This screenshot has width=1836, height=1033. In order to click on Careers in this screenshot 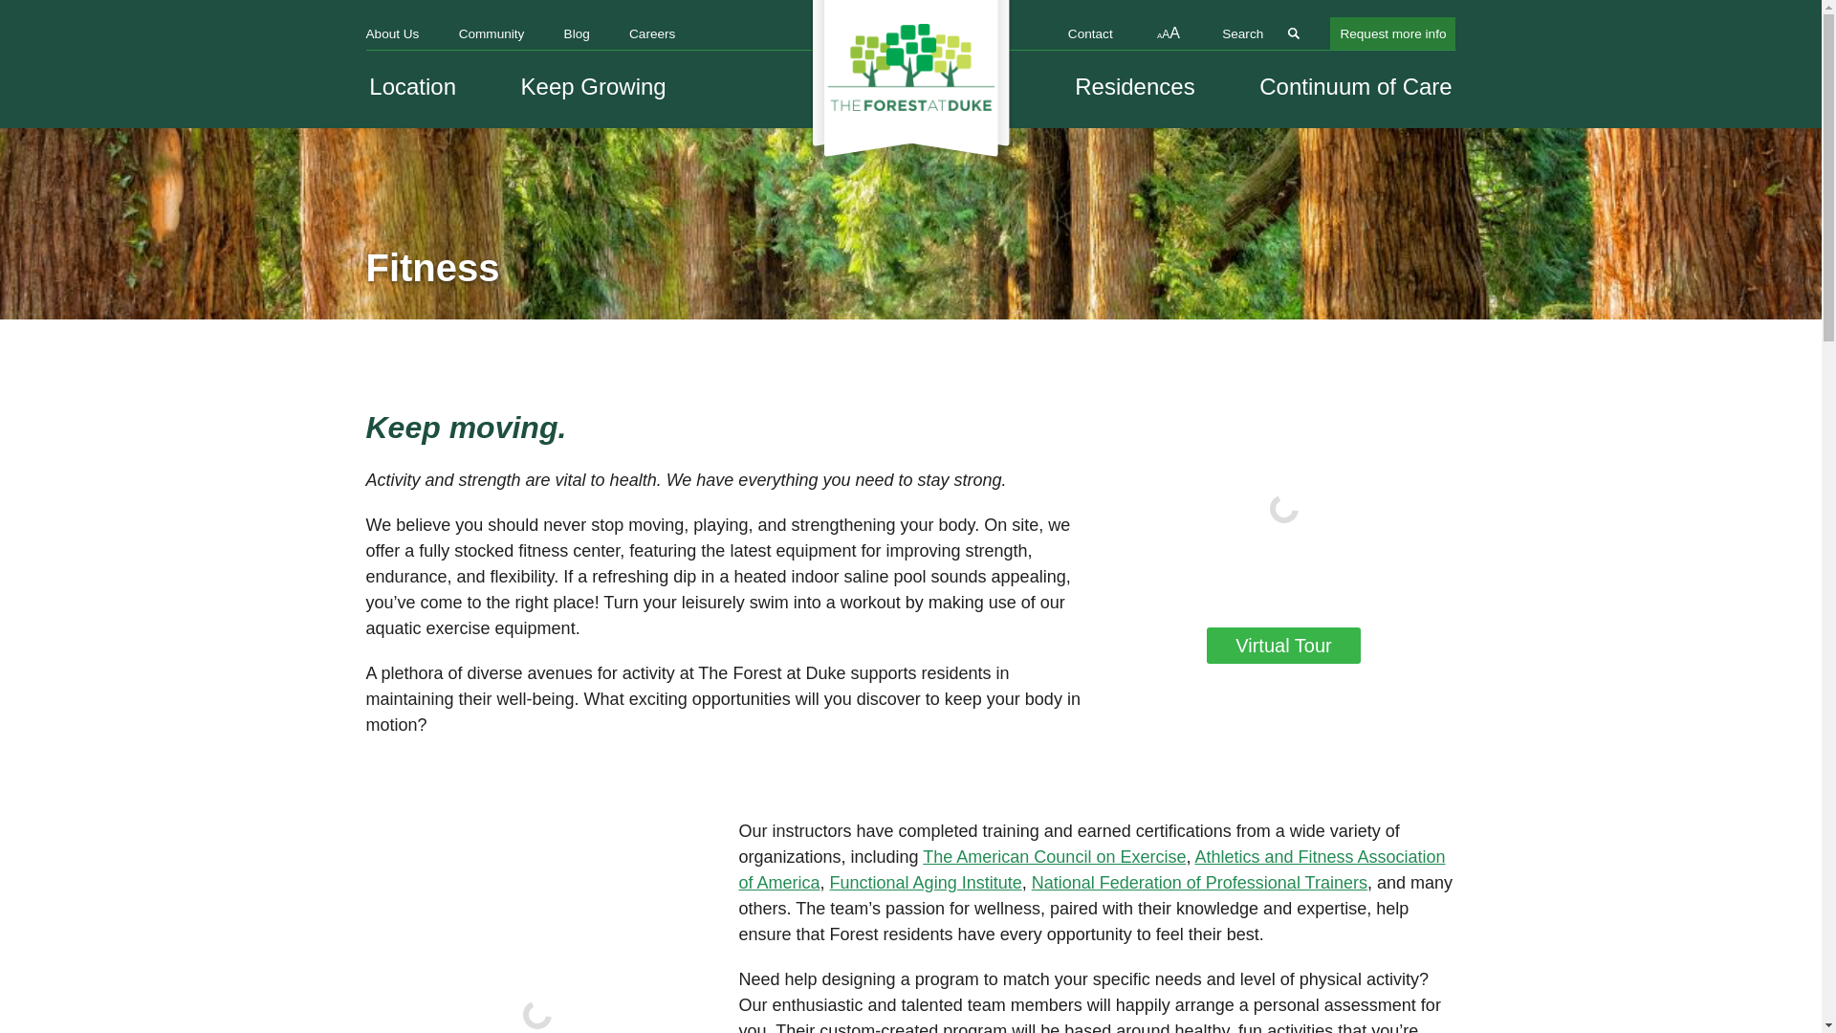, I will do `click(652, 33)`.